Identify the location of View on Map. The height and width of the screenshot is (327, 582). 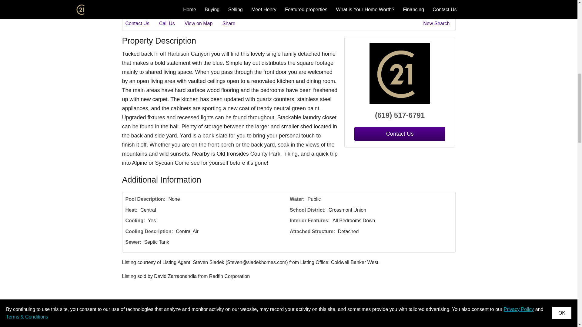
(202, 23).